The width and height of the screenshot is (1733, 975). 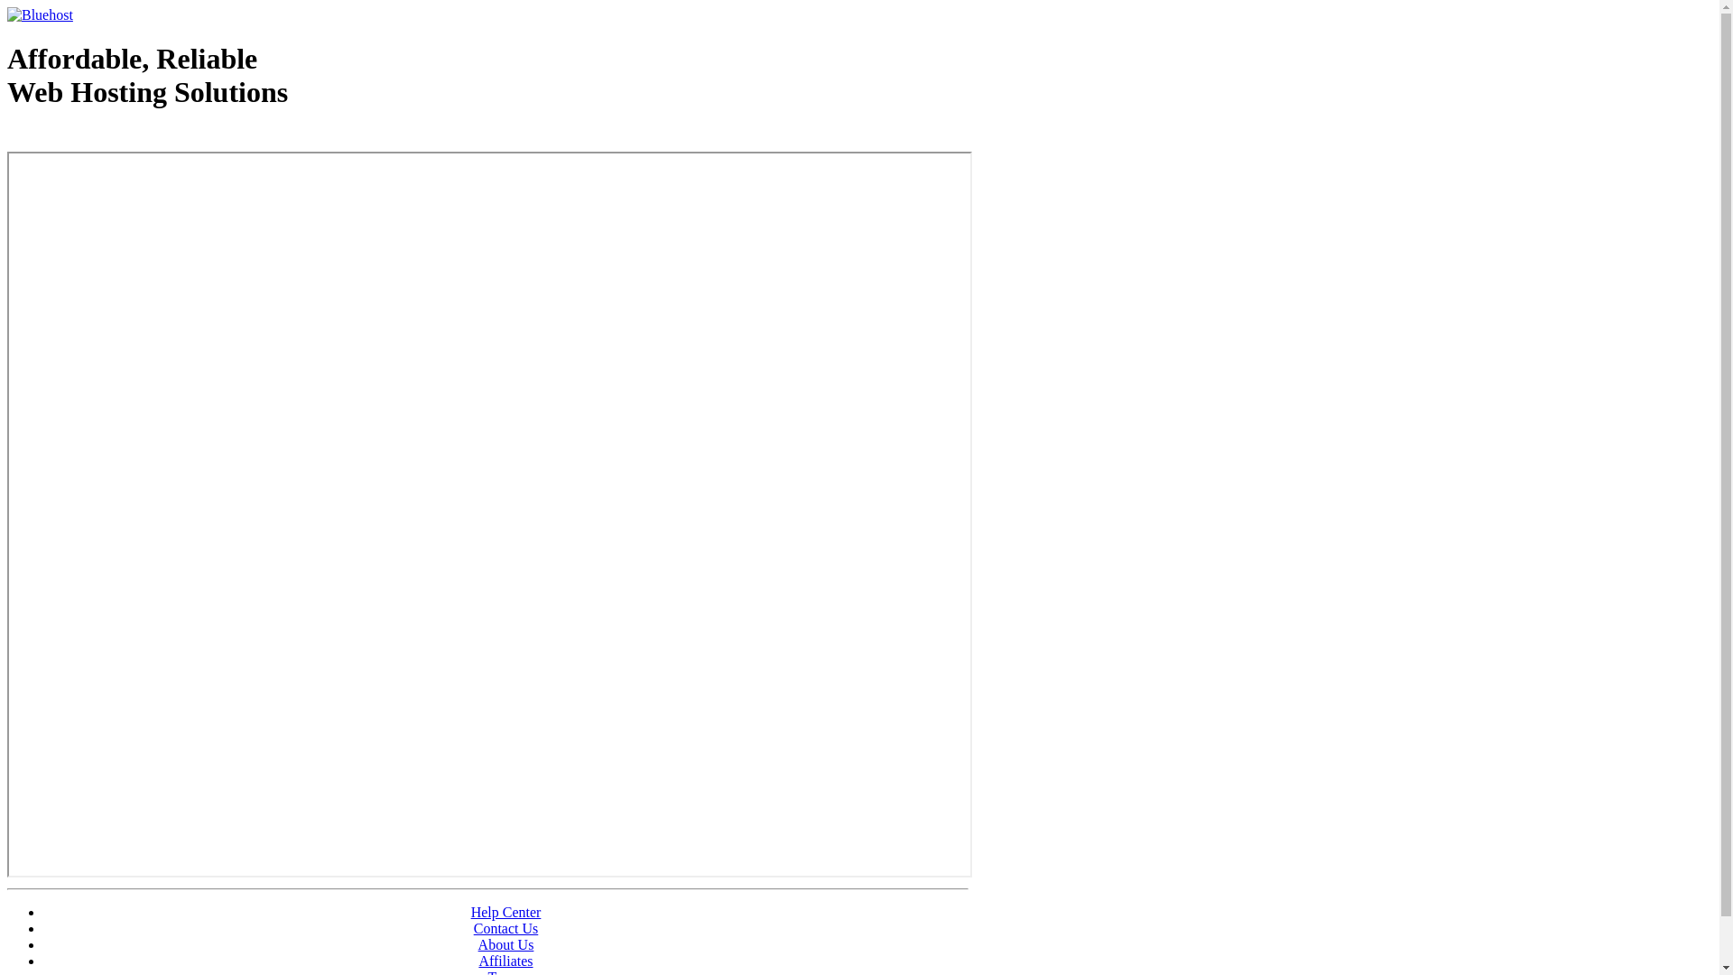 I want to click on Contact Us, so click(x=506, y=928).